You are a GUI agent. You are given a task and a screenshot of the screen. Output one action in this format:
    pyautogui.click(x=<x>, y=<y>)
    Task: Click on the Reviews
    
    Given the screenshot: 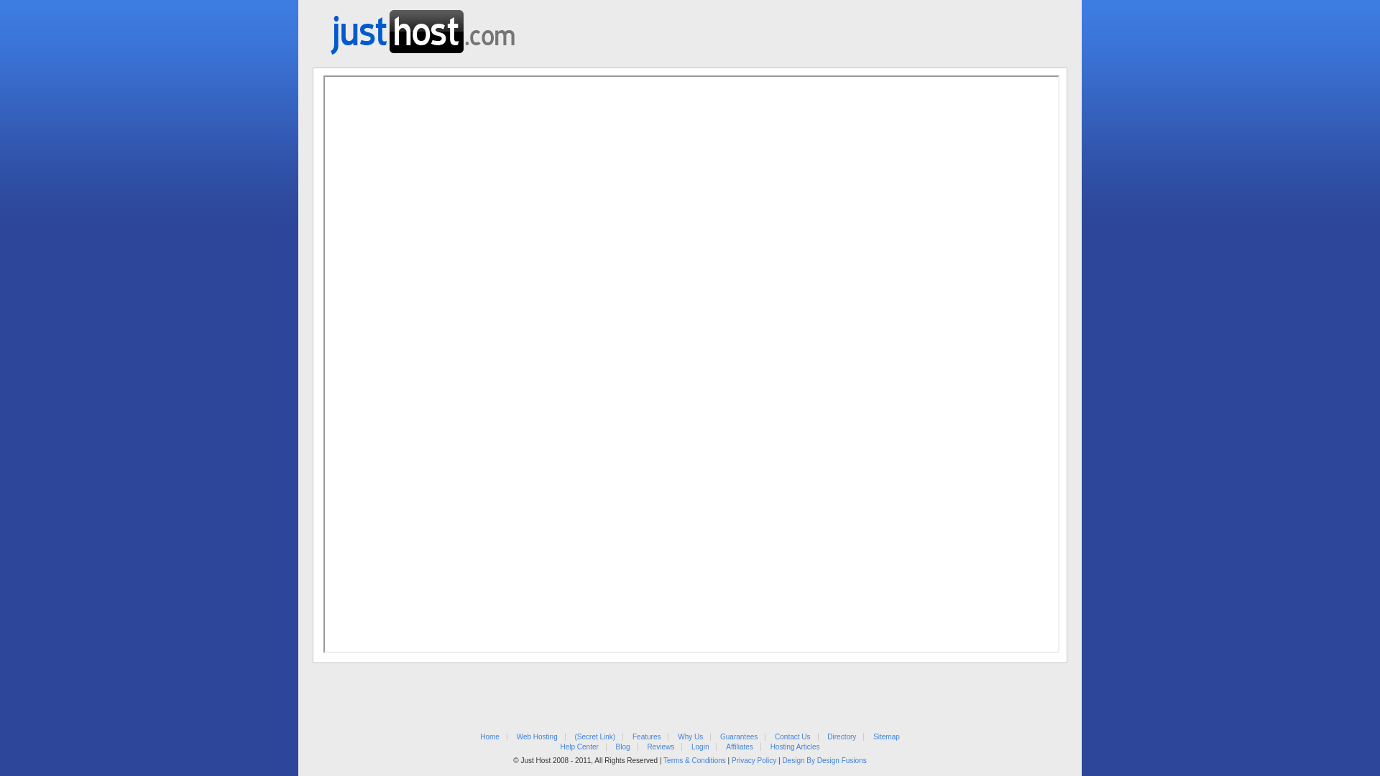 What is the action you would take?
    pyautogui.click(x=661, y=747)
    